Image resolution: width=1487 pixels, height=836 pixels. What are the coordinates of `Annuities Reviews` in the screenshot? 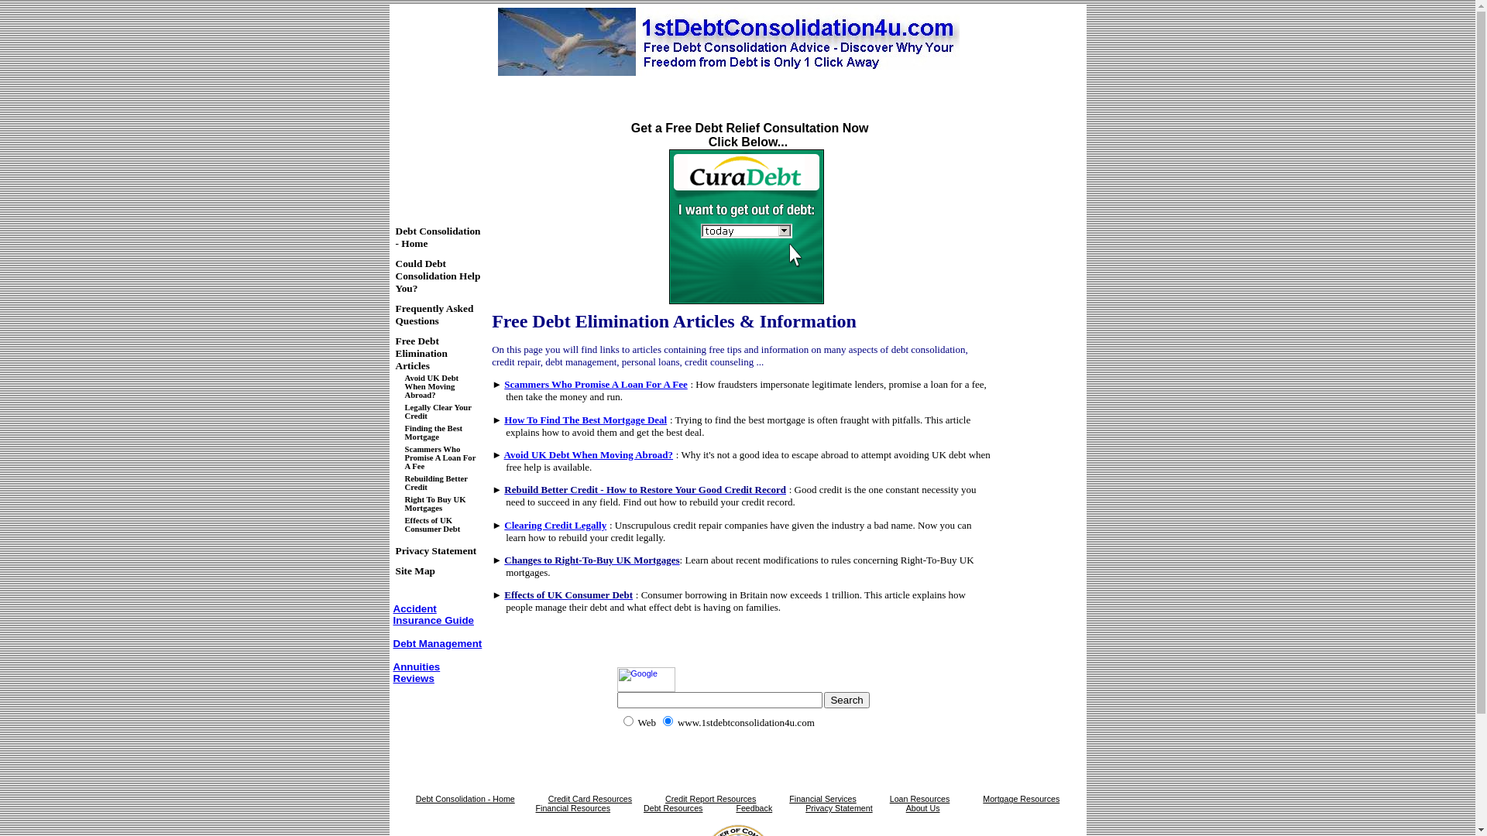 It's located at (417, 673).